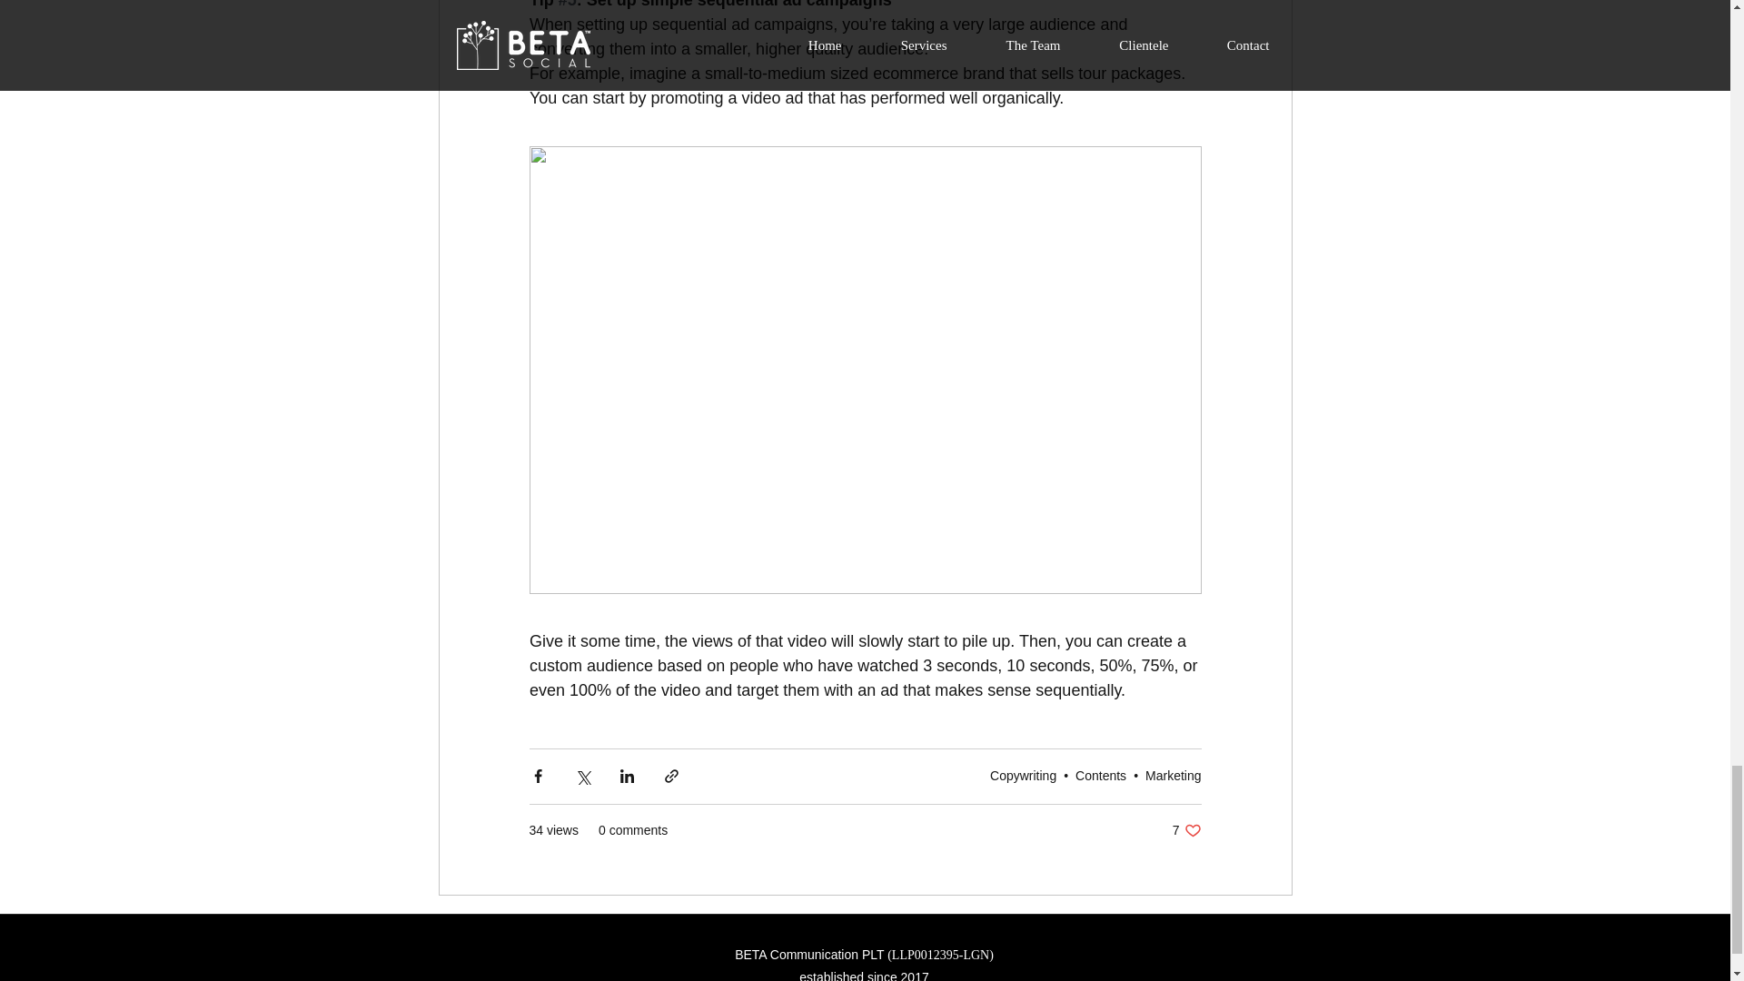 The image size is (1744, 981). Describe the element at coordinates (1101, 775) in the screenshot. I see `Marketing` at that location.